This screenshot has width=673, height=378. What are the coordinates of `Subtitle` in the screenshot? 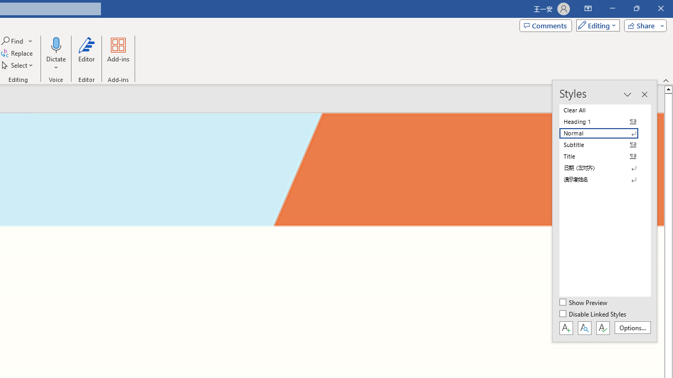 It's located at (605, 145).